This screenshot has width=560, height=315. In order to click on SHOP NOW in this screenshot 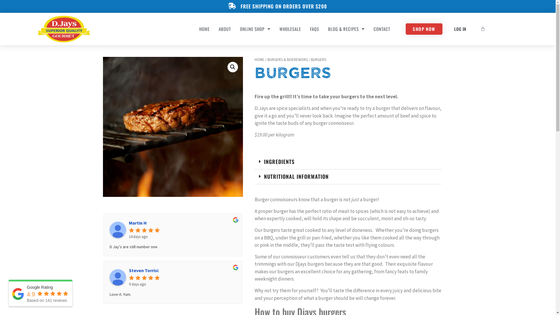, I will do `click(424, 29)`.